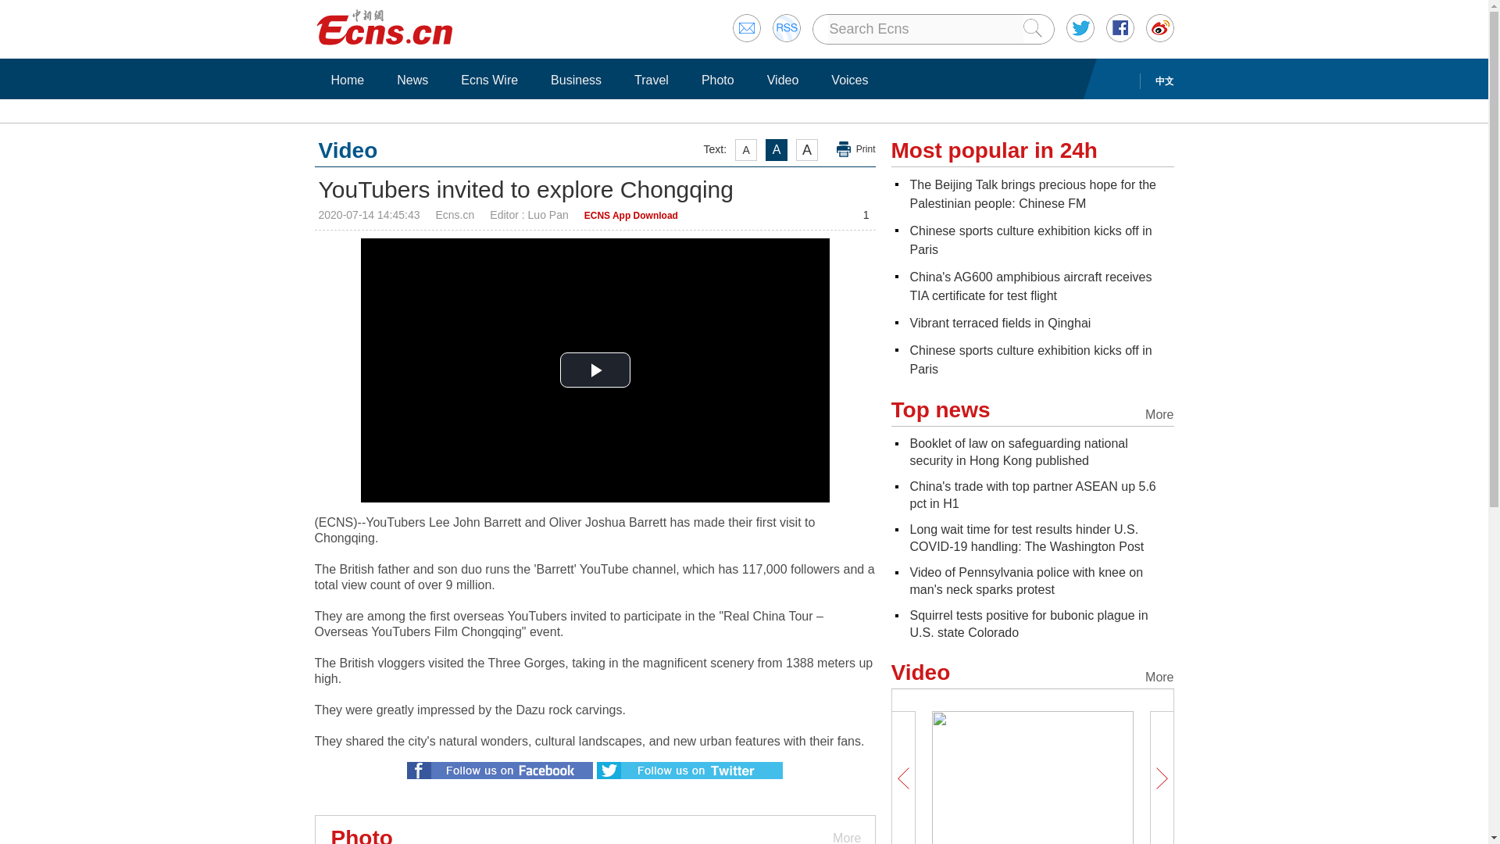 The width and height of the screenshot is (1500, 844). I want to click on Travel, so click(652, 80).